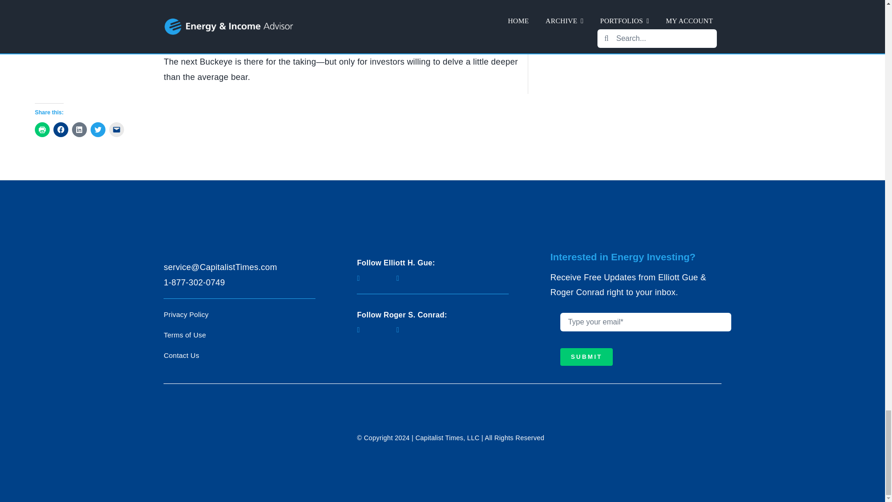 The height and width of the screenshot is (502, 892). I want to click on Click to share on Twitter, so click(98, 129).